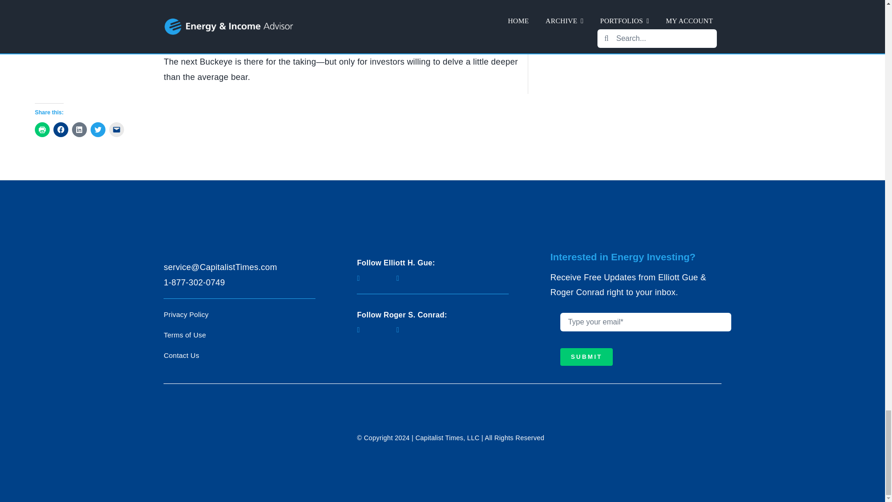 The height and width of the screenshot is (502, 892). I want to click on Click to share on Twitter, so click(98, 129).